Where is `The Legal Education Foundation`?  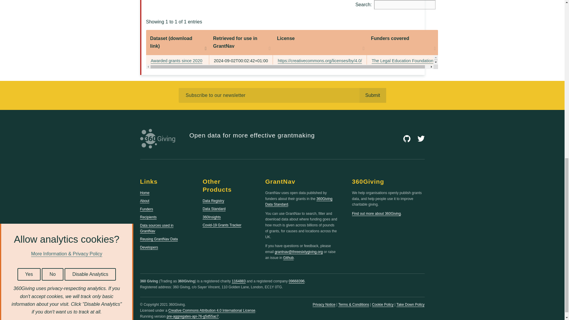 The Legal Education Foundation is located at coordinates (402, 60).